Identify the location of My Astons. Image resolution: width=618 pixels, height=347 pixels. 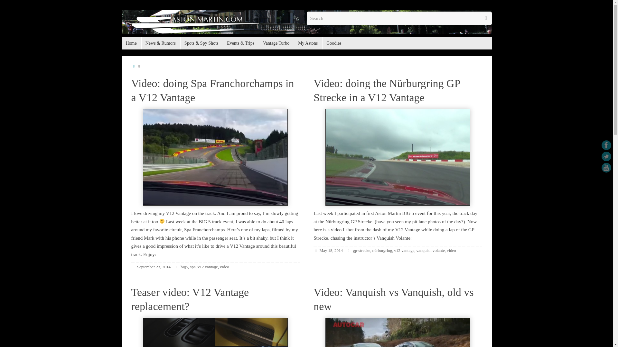
(308, 43).